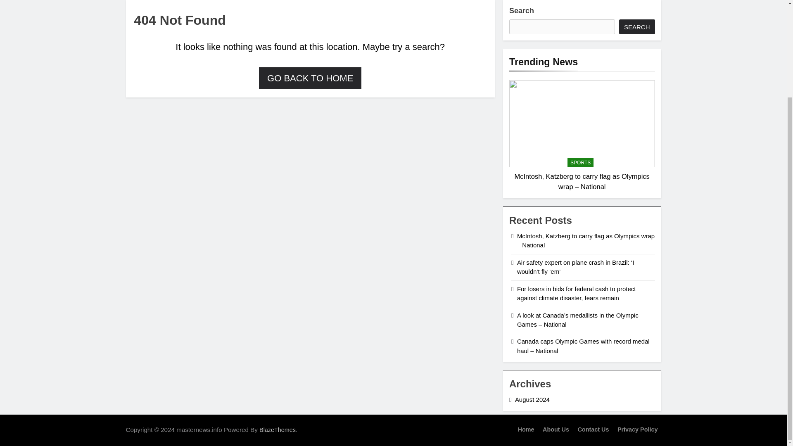 The image size is (793, 446). Describe the element at coordinates (556, 429) in the screenshot. I see `About Us` at that location.